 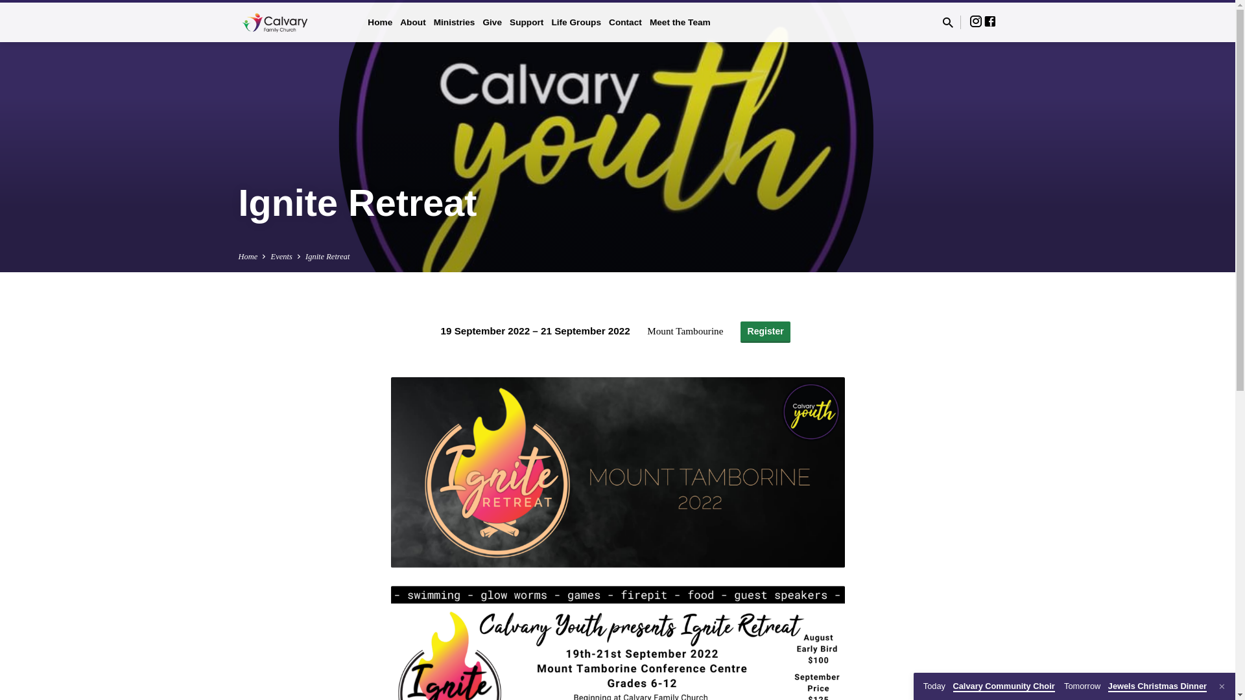 What do you see at coordinates (455, 31) in the screenshot?
I see `Ministries` at bounding box center [455, 31].